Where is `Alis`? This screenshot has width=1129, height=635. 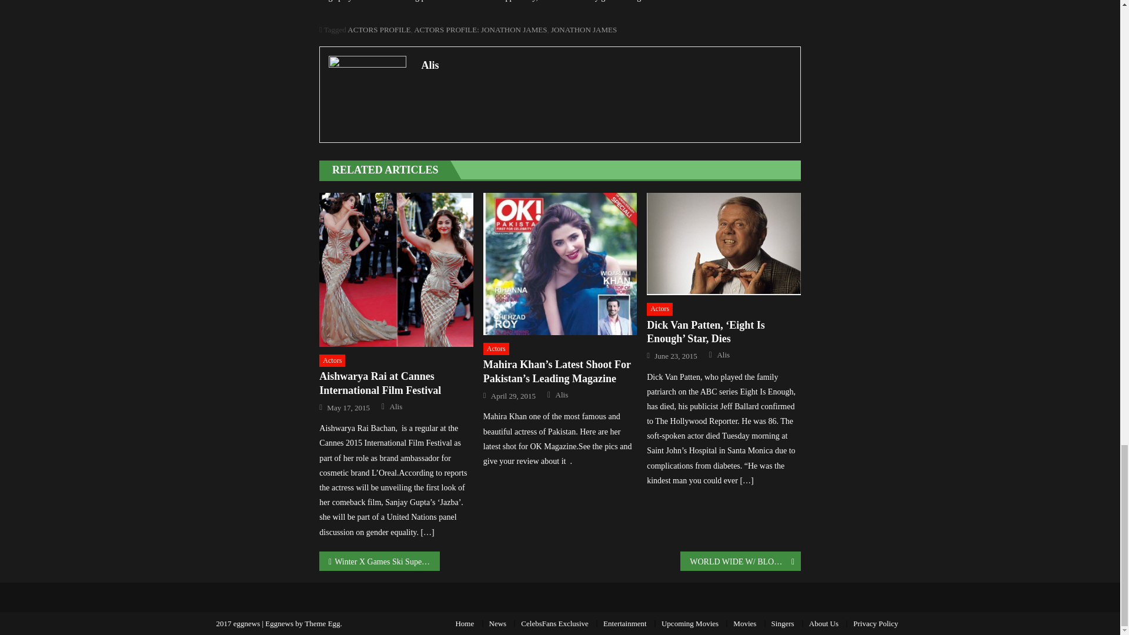
Alis is located at coordinates (606, 65).